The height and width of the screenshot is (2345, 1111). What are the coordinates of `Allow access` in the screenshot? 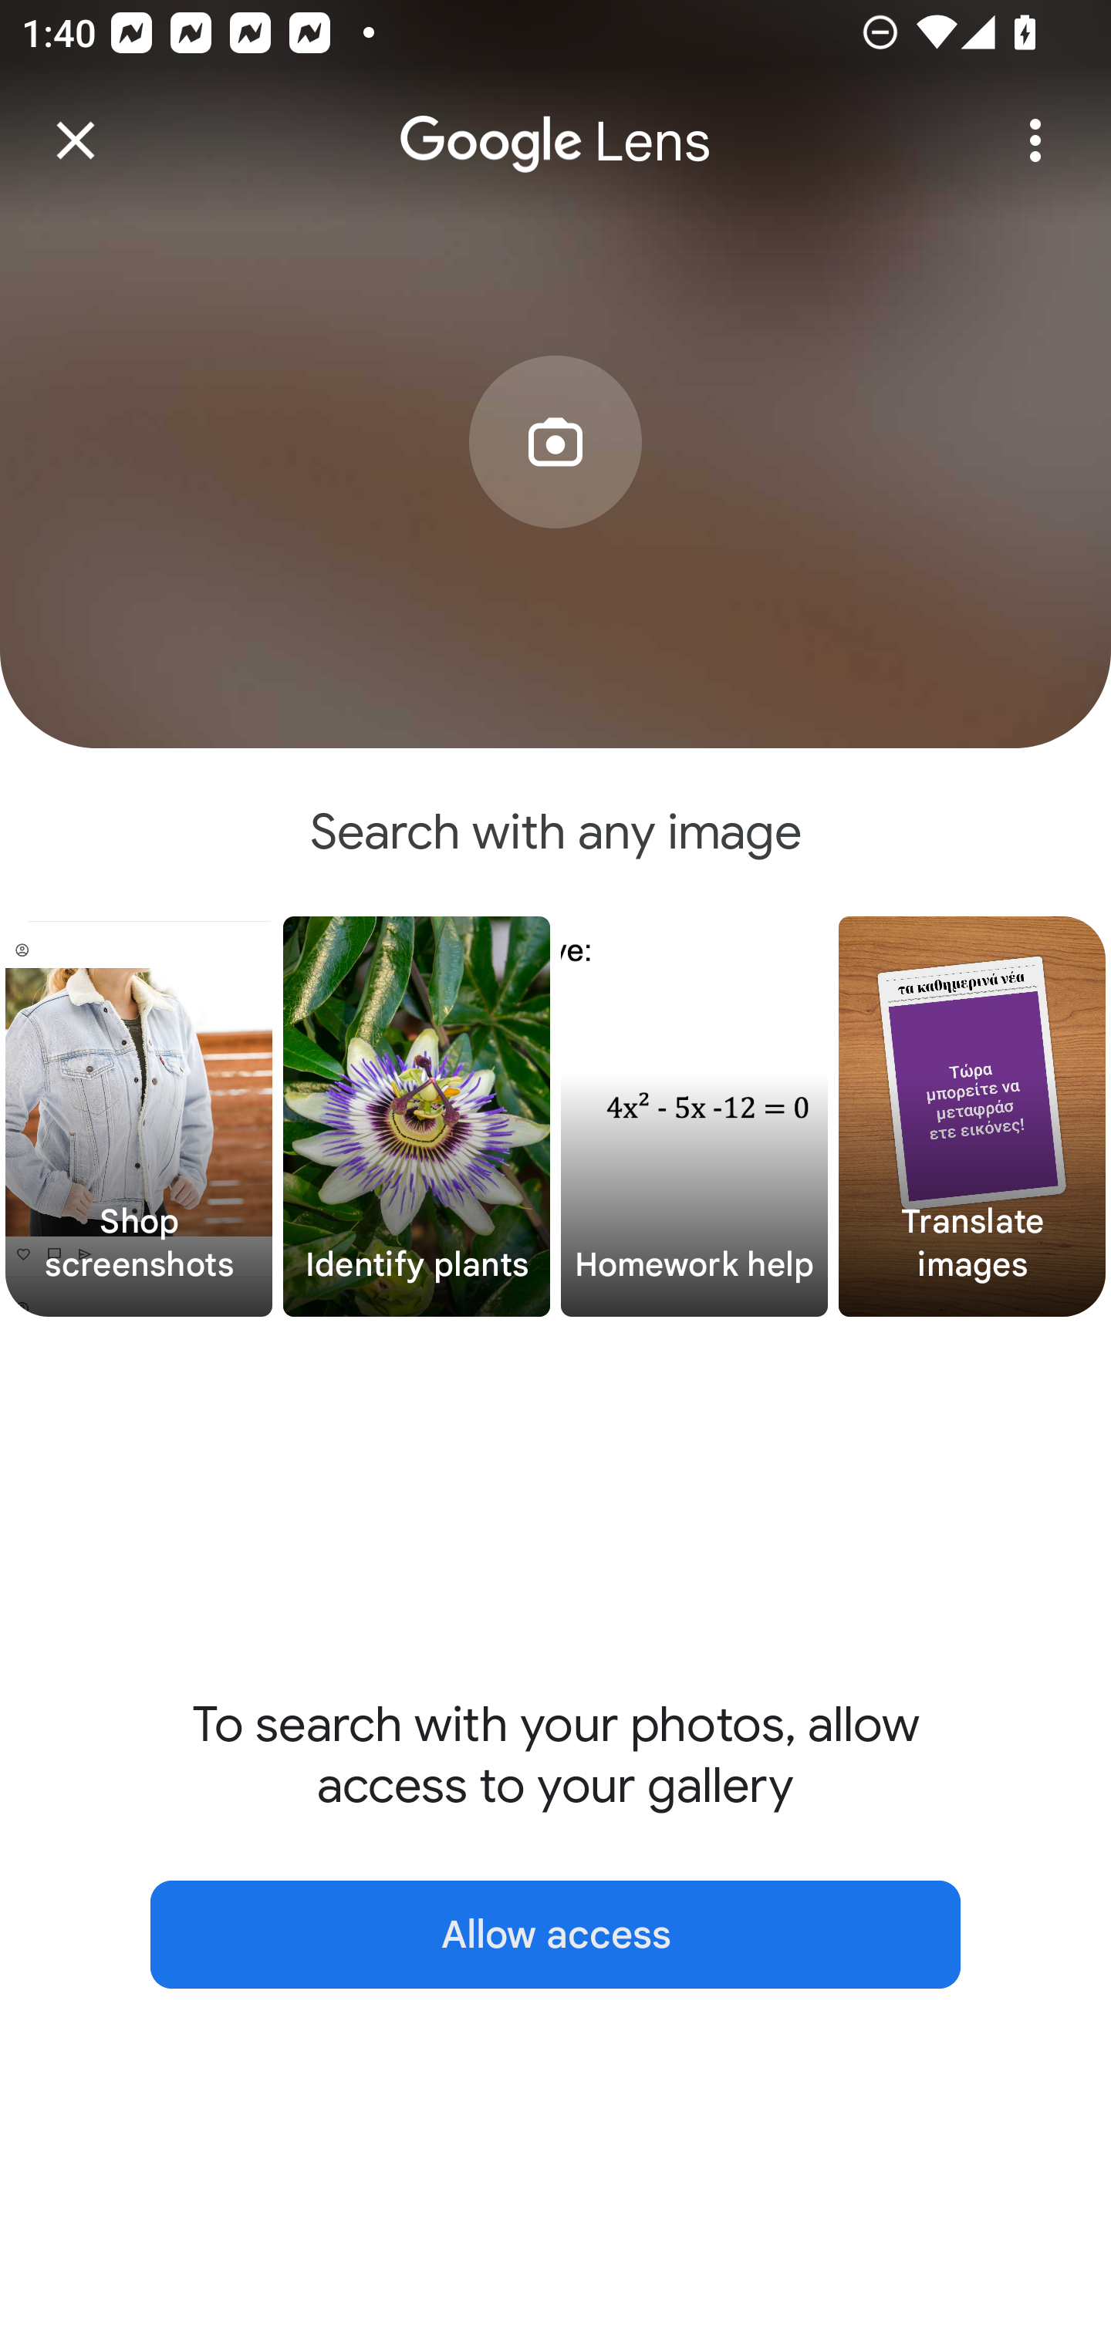 It's located at (555, 1935).